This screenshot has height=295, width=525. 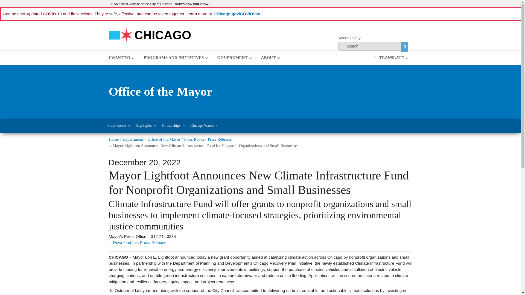 I want to click on I WANT TO, so click(x=121, y=57).